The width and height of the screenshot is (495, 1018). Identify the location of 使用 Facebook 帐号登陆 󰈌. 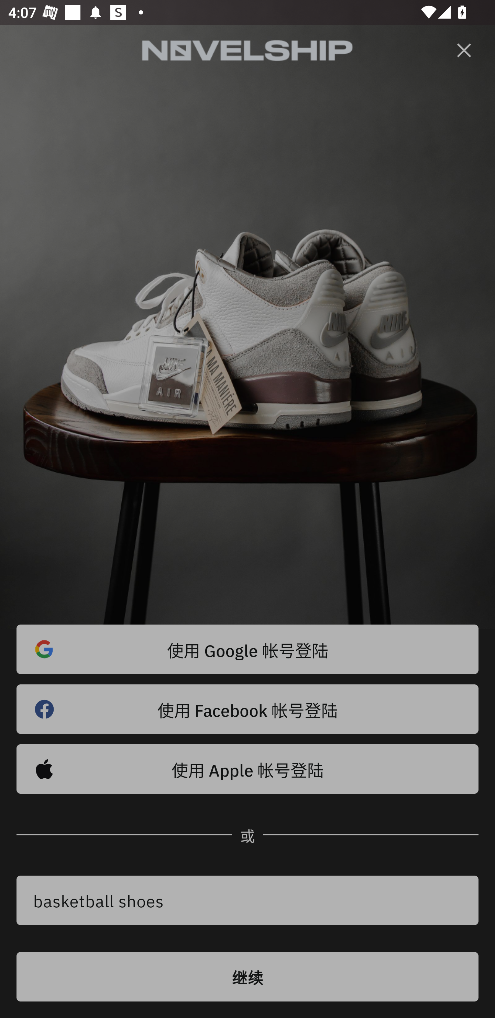
(247, 709).